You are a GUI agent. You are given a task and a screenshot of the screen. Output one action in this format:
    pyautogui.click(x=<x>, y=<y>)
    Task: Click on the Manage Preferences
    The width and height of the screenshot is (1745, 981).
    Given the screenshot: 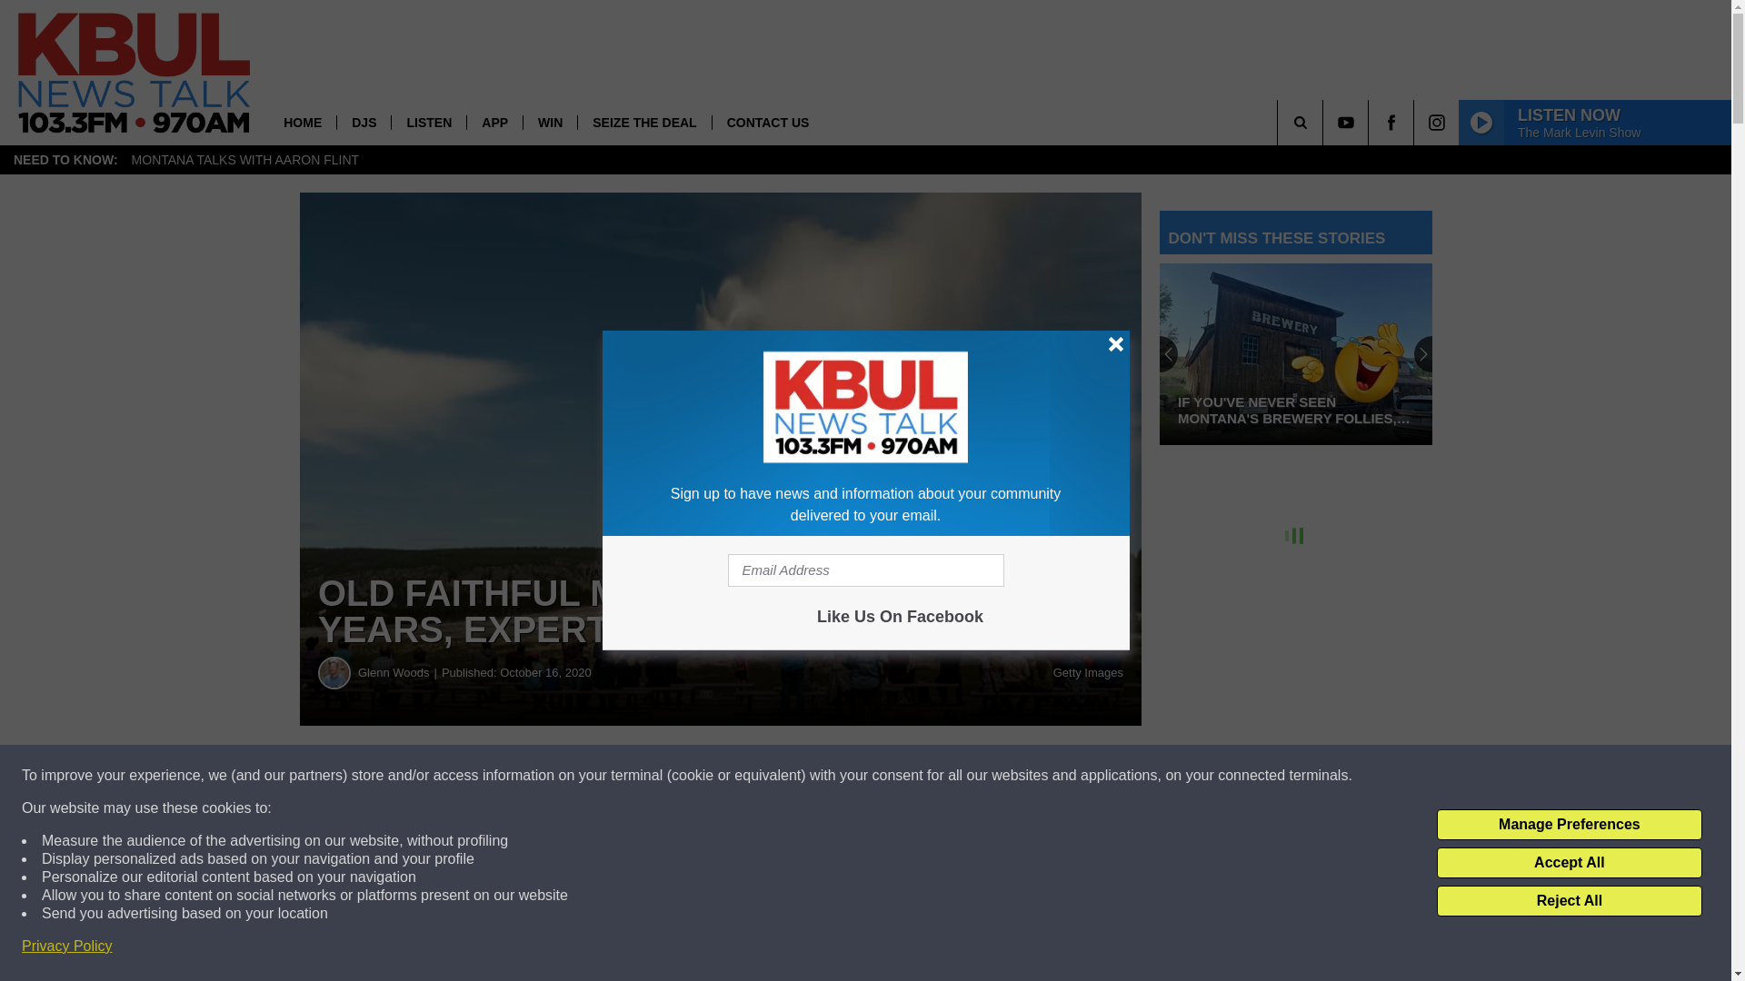 What is the action you would take?
    pyautogui.click(x=1569, y=825)
    